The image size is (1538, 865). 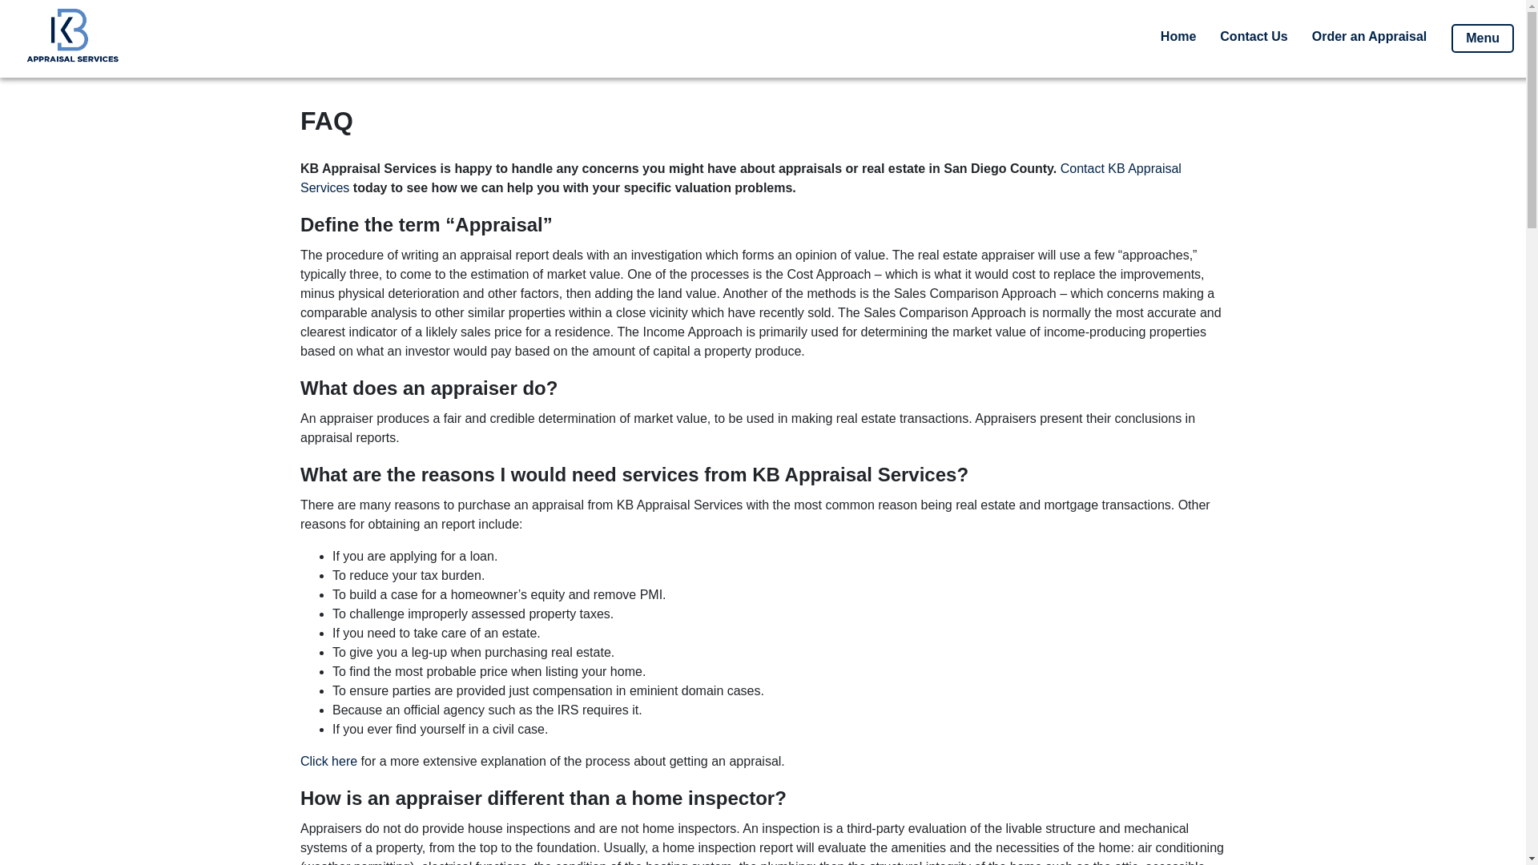 What do you see at coordinates (1368, 38) in the screenshot?
I see `Order an Appraisal` at bounding box center [1368, 38].